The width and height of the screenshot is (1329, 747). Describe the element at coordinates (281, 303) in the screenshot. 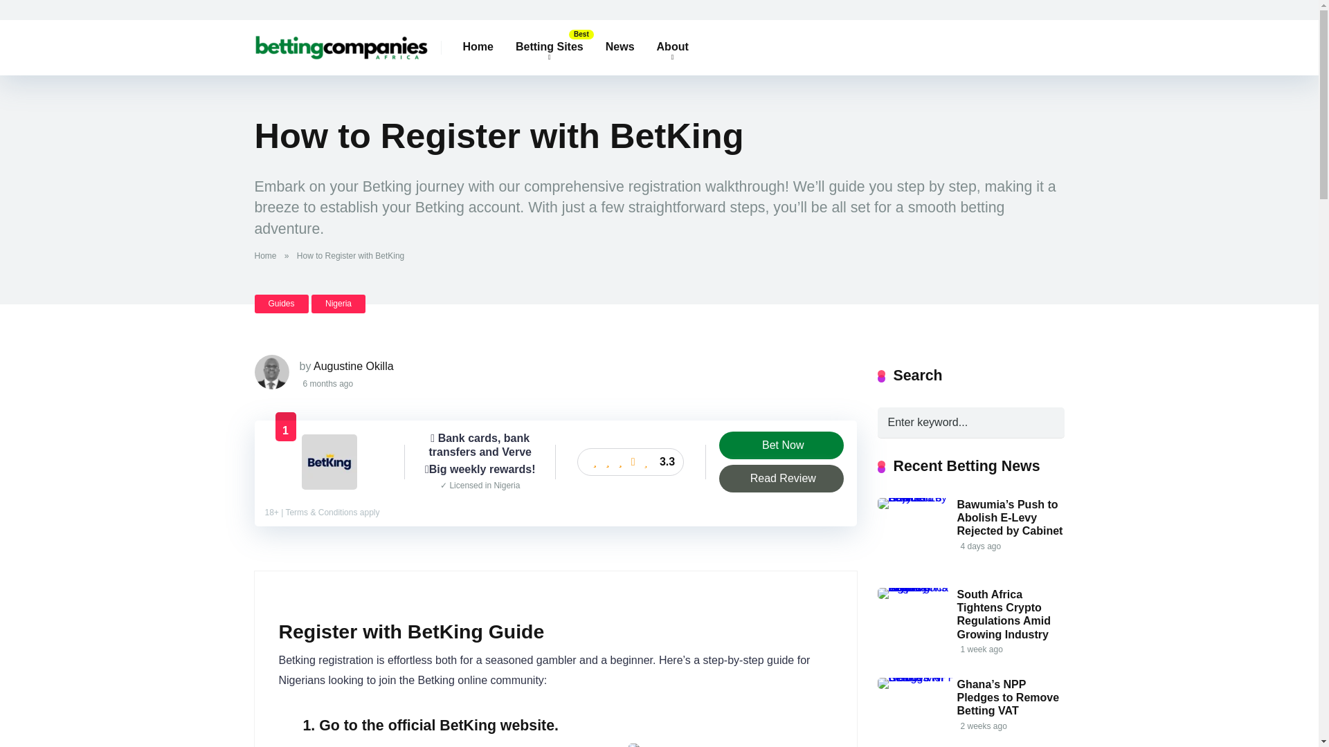

I see `Guides` at that location.